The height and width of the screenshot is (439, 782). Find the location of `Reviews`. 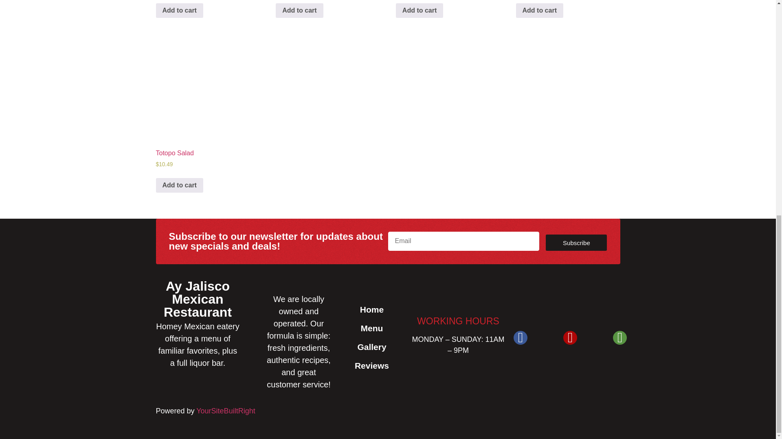

Reviews is located at coordinates (371, 366).